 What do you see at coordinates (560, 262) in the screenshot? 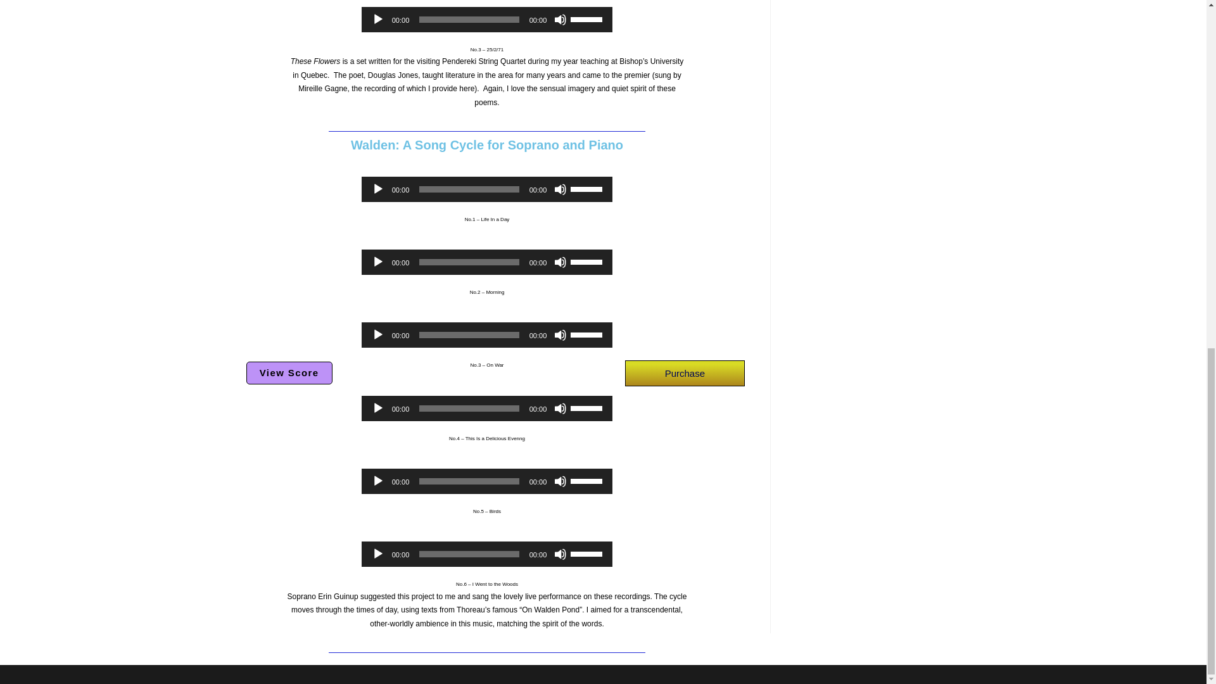
I see `Mute` at bounding box center [560, 262].